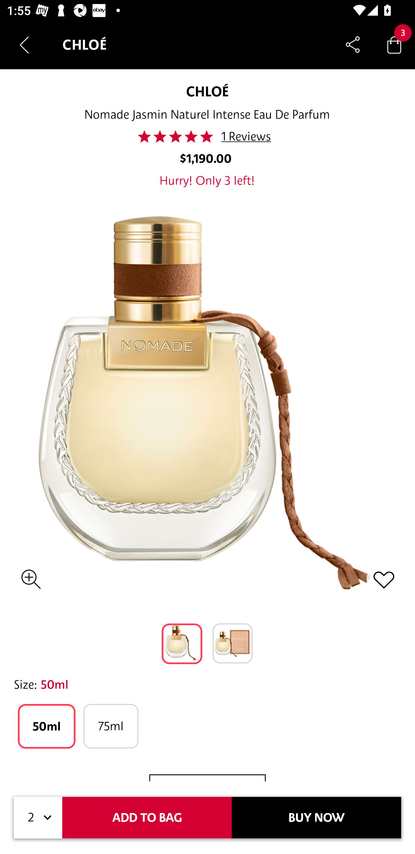 The image size is (415, 854). I want to click on 2, so click(38, 818).